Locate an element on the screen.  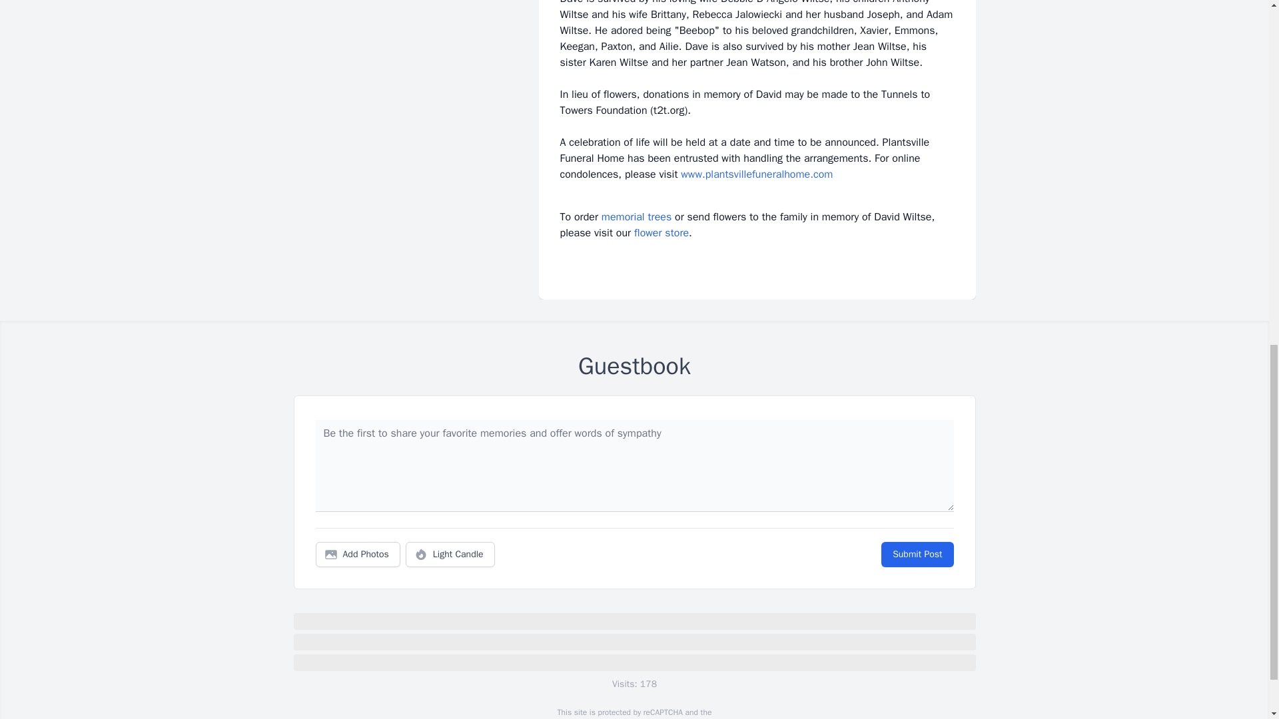
www.plantsvillefuneralhome.com is located at coordinates (756, 174).